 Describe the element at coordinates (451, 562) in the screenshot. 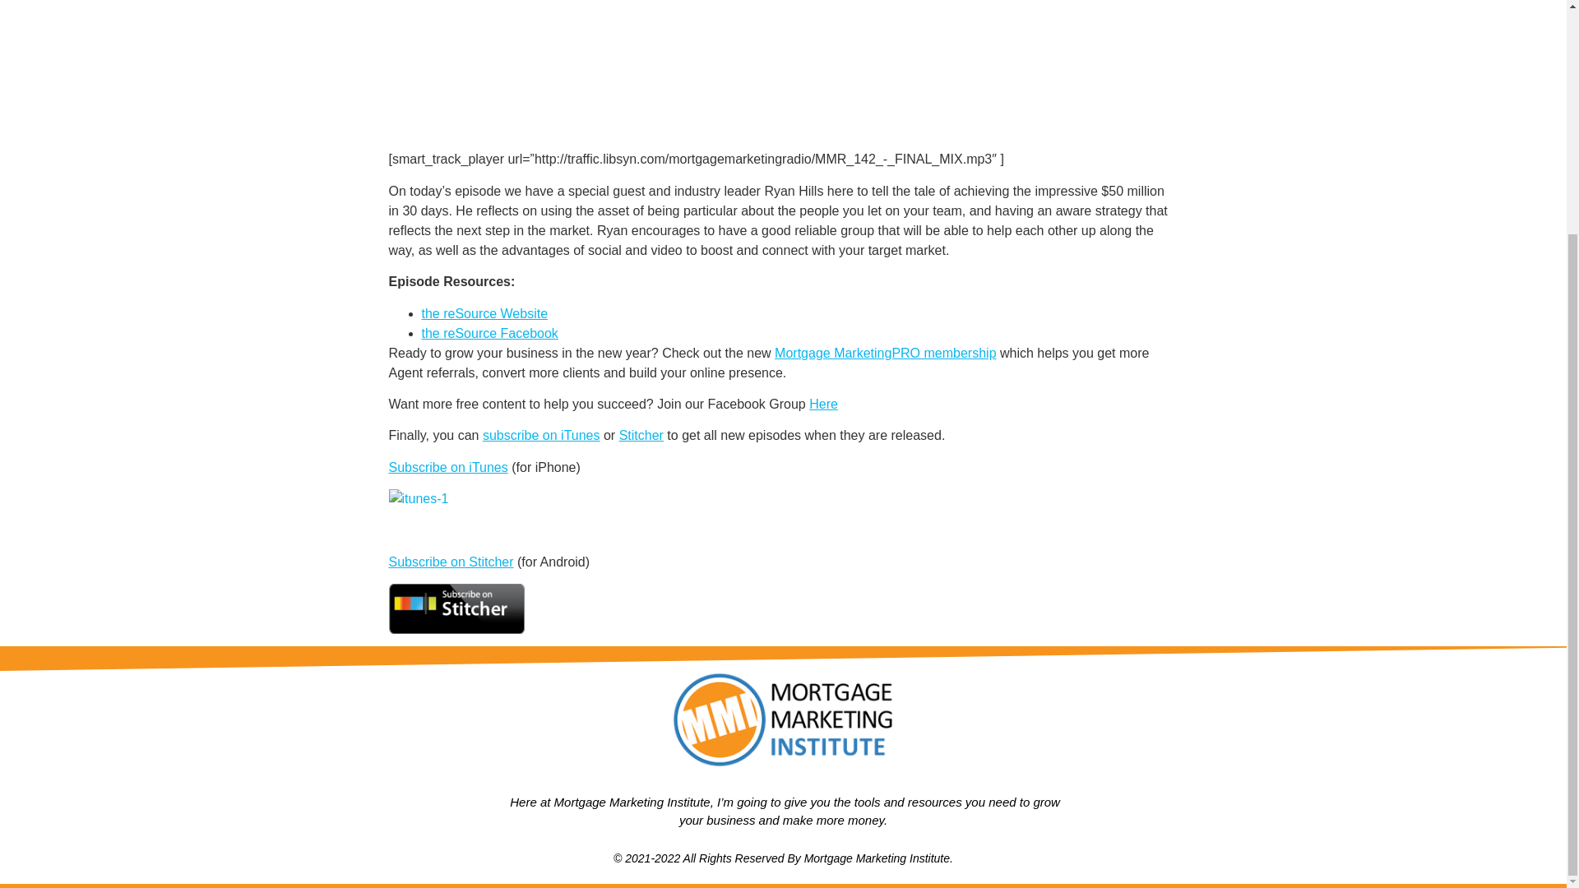

I see `Subscribe on Stitcher` at that location.